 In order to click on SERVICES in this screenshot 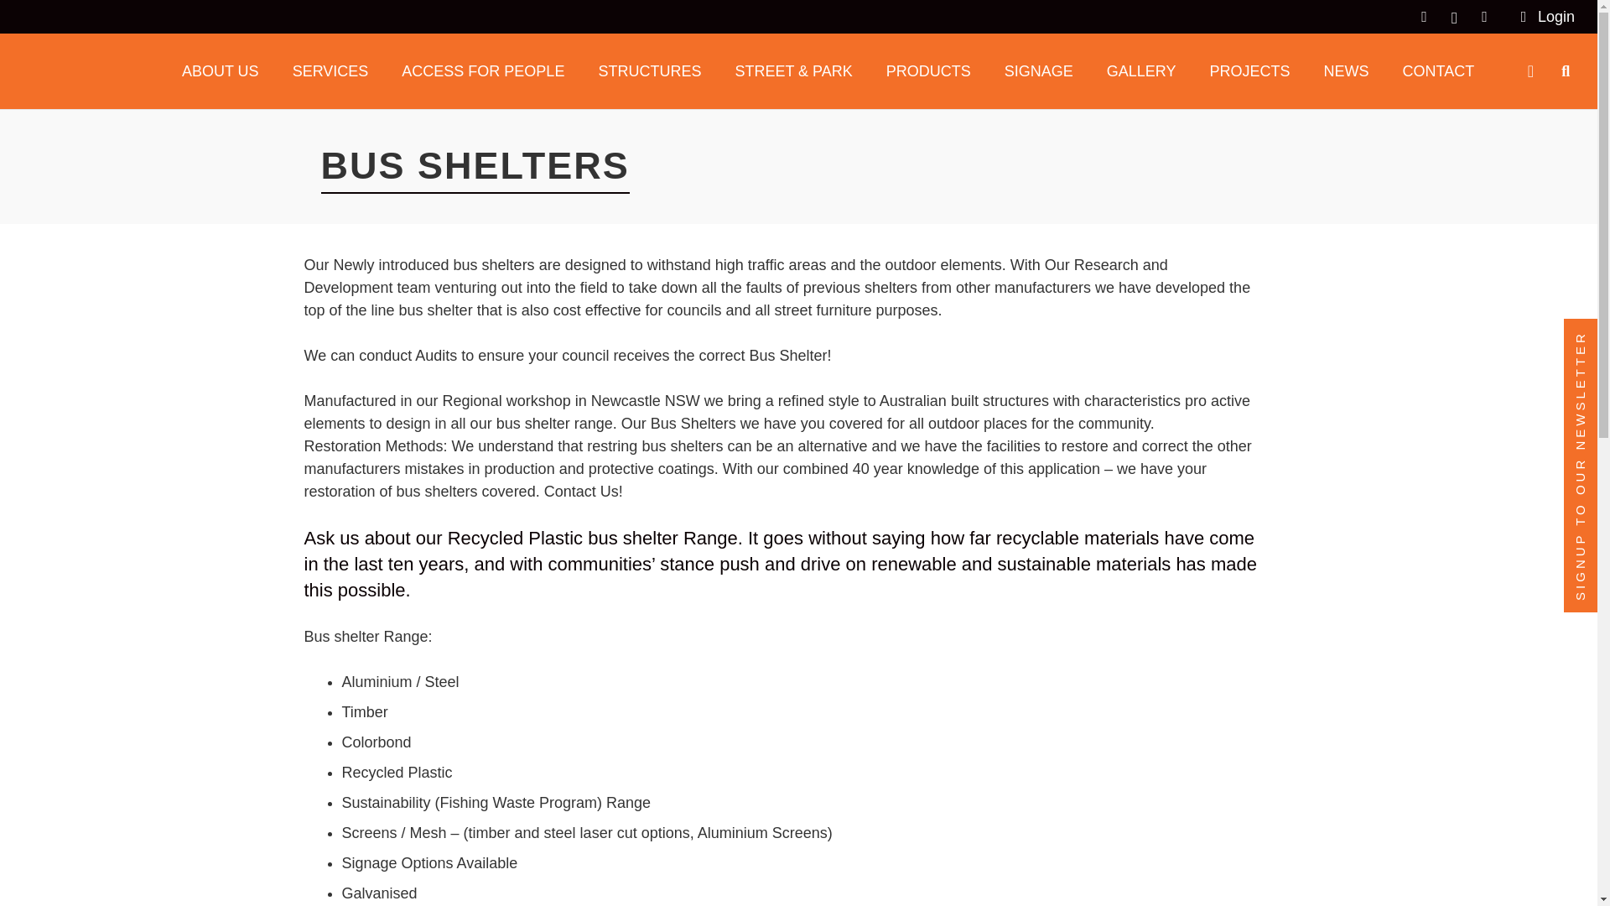, I will do `click(330, 70)`.